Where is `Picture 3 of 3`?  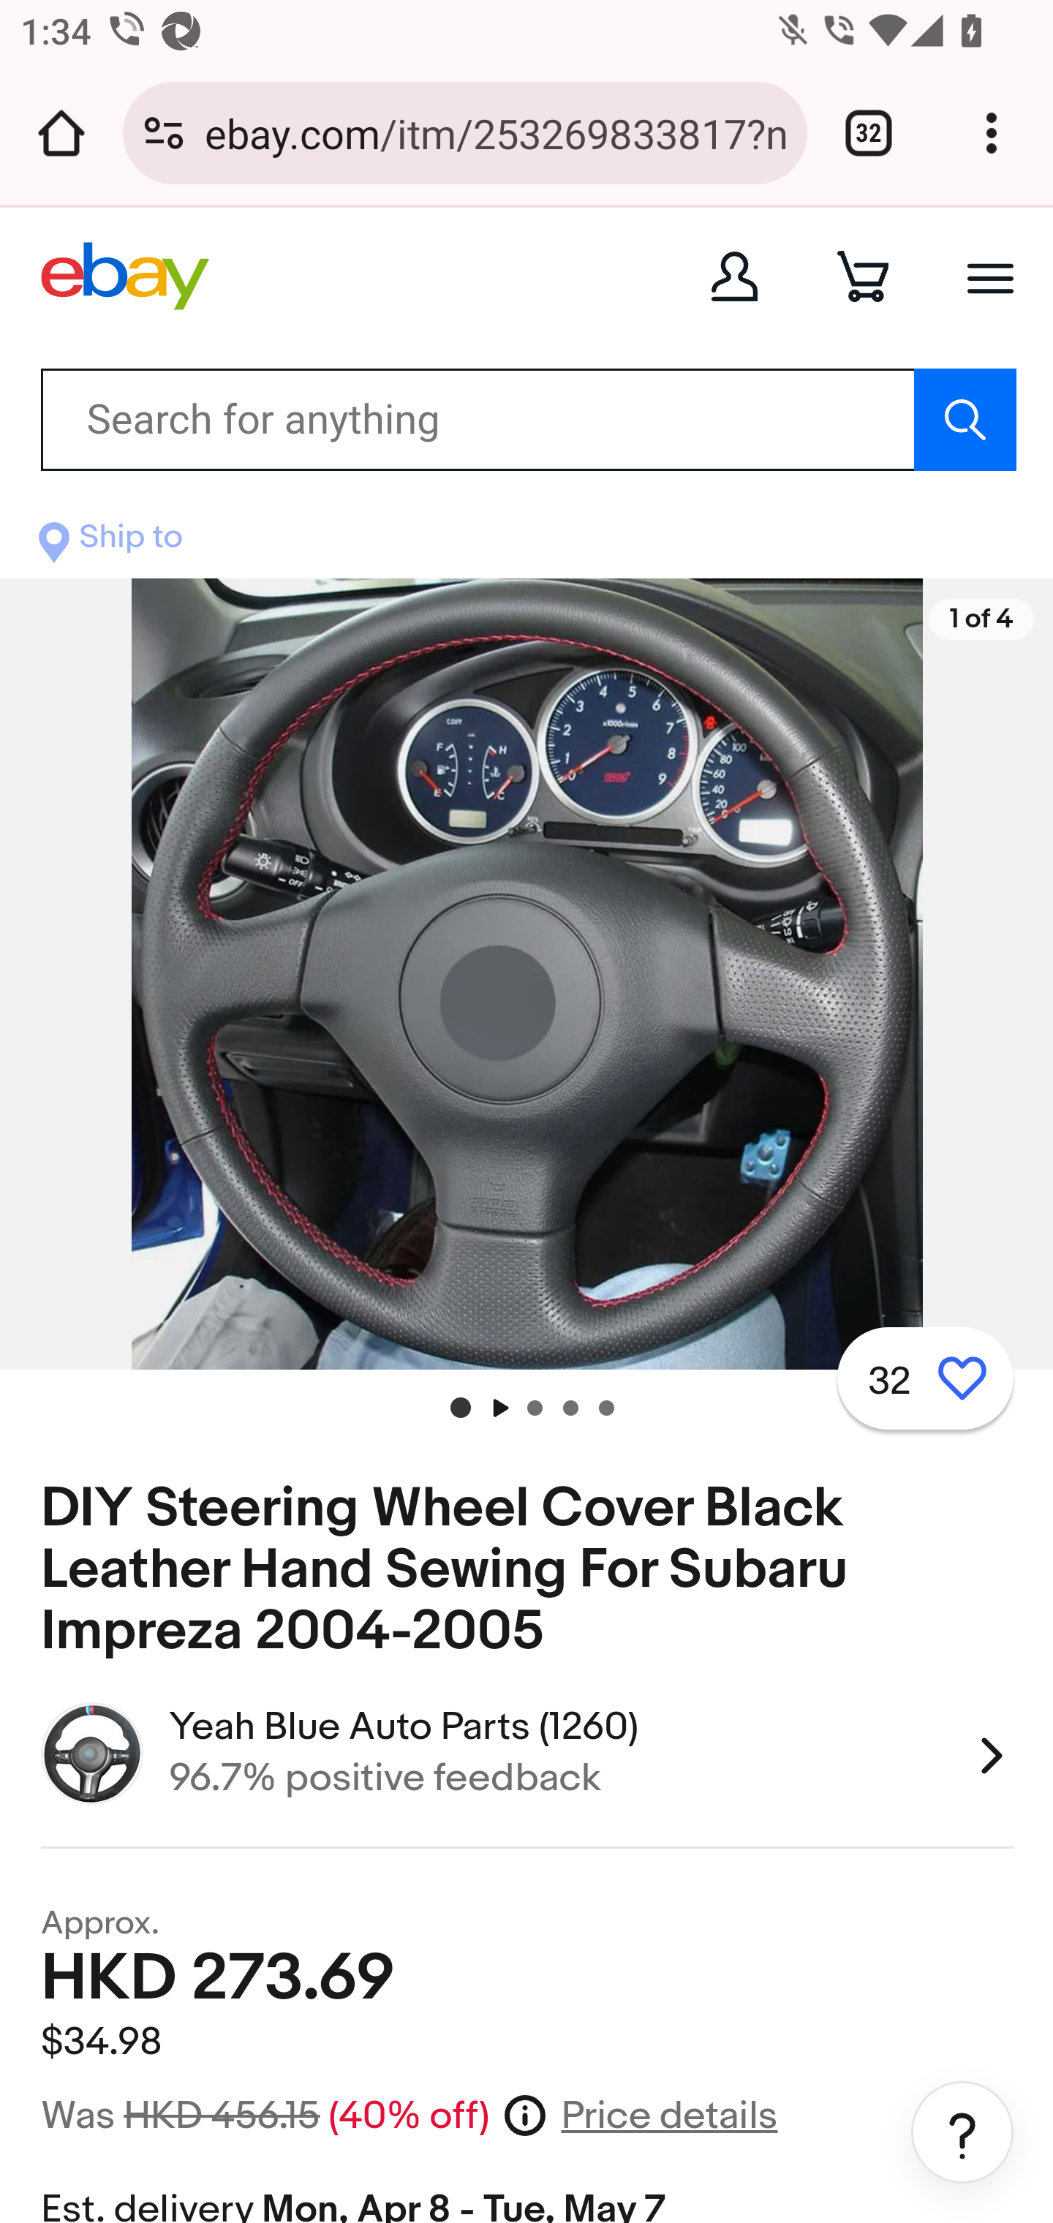 Picture 3 of 3 is located at coordinates (572, 1408).